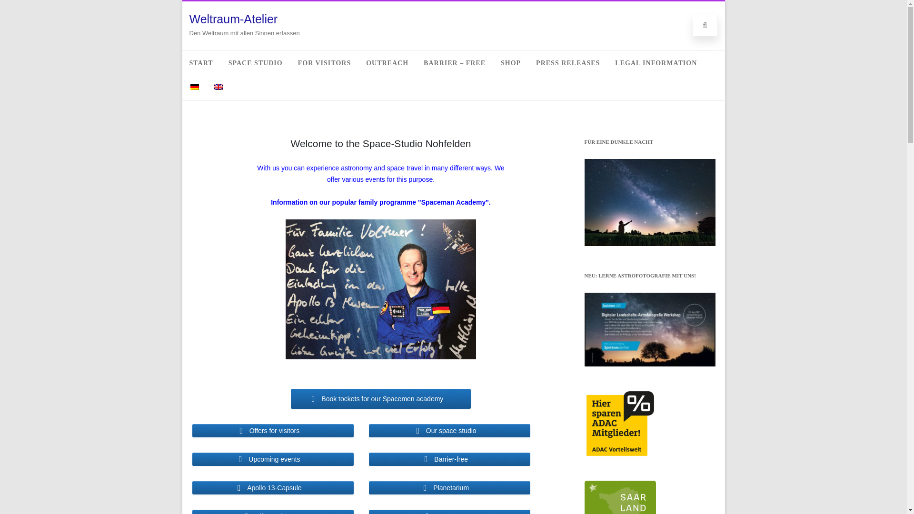  Describe the element at coordinates (324, 63) in the screenshot. I see `FOR VISITORS` at that location.